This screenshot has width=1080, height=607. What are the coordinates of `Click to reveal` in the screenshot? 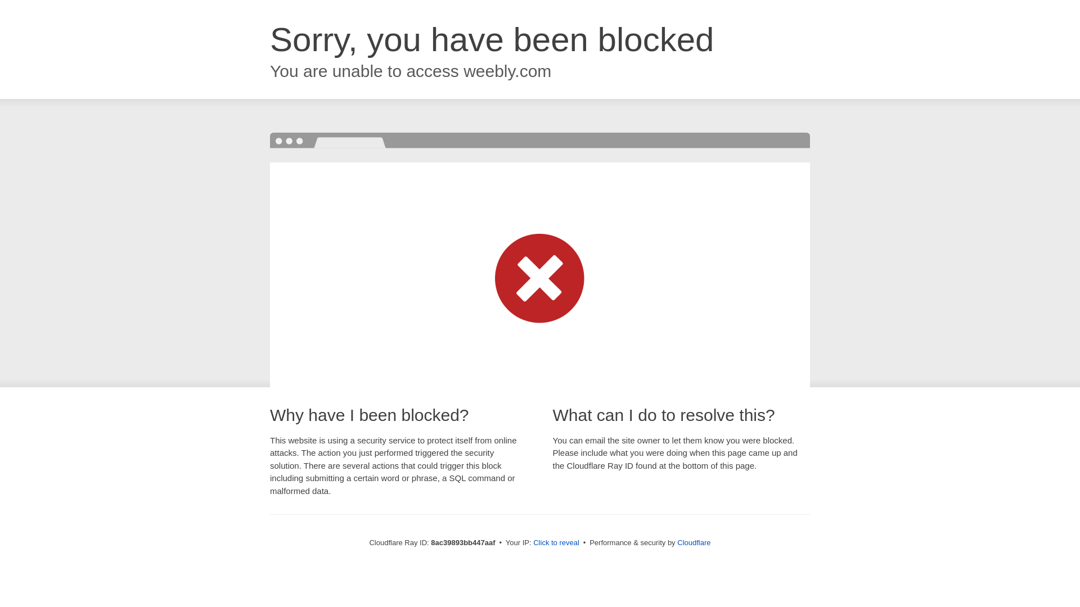 It's located at (556, 543).